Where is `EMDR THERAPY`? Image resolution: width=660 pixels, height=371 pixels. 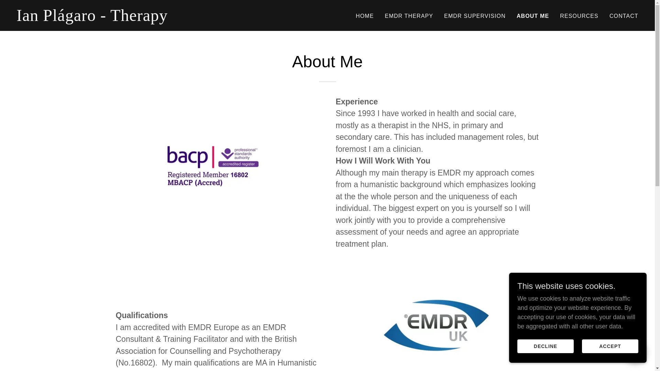 EMDR THERAPY is located at coordinates (409, 16).